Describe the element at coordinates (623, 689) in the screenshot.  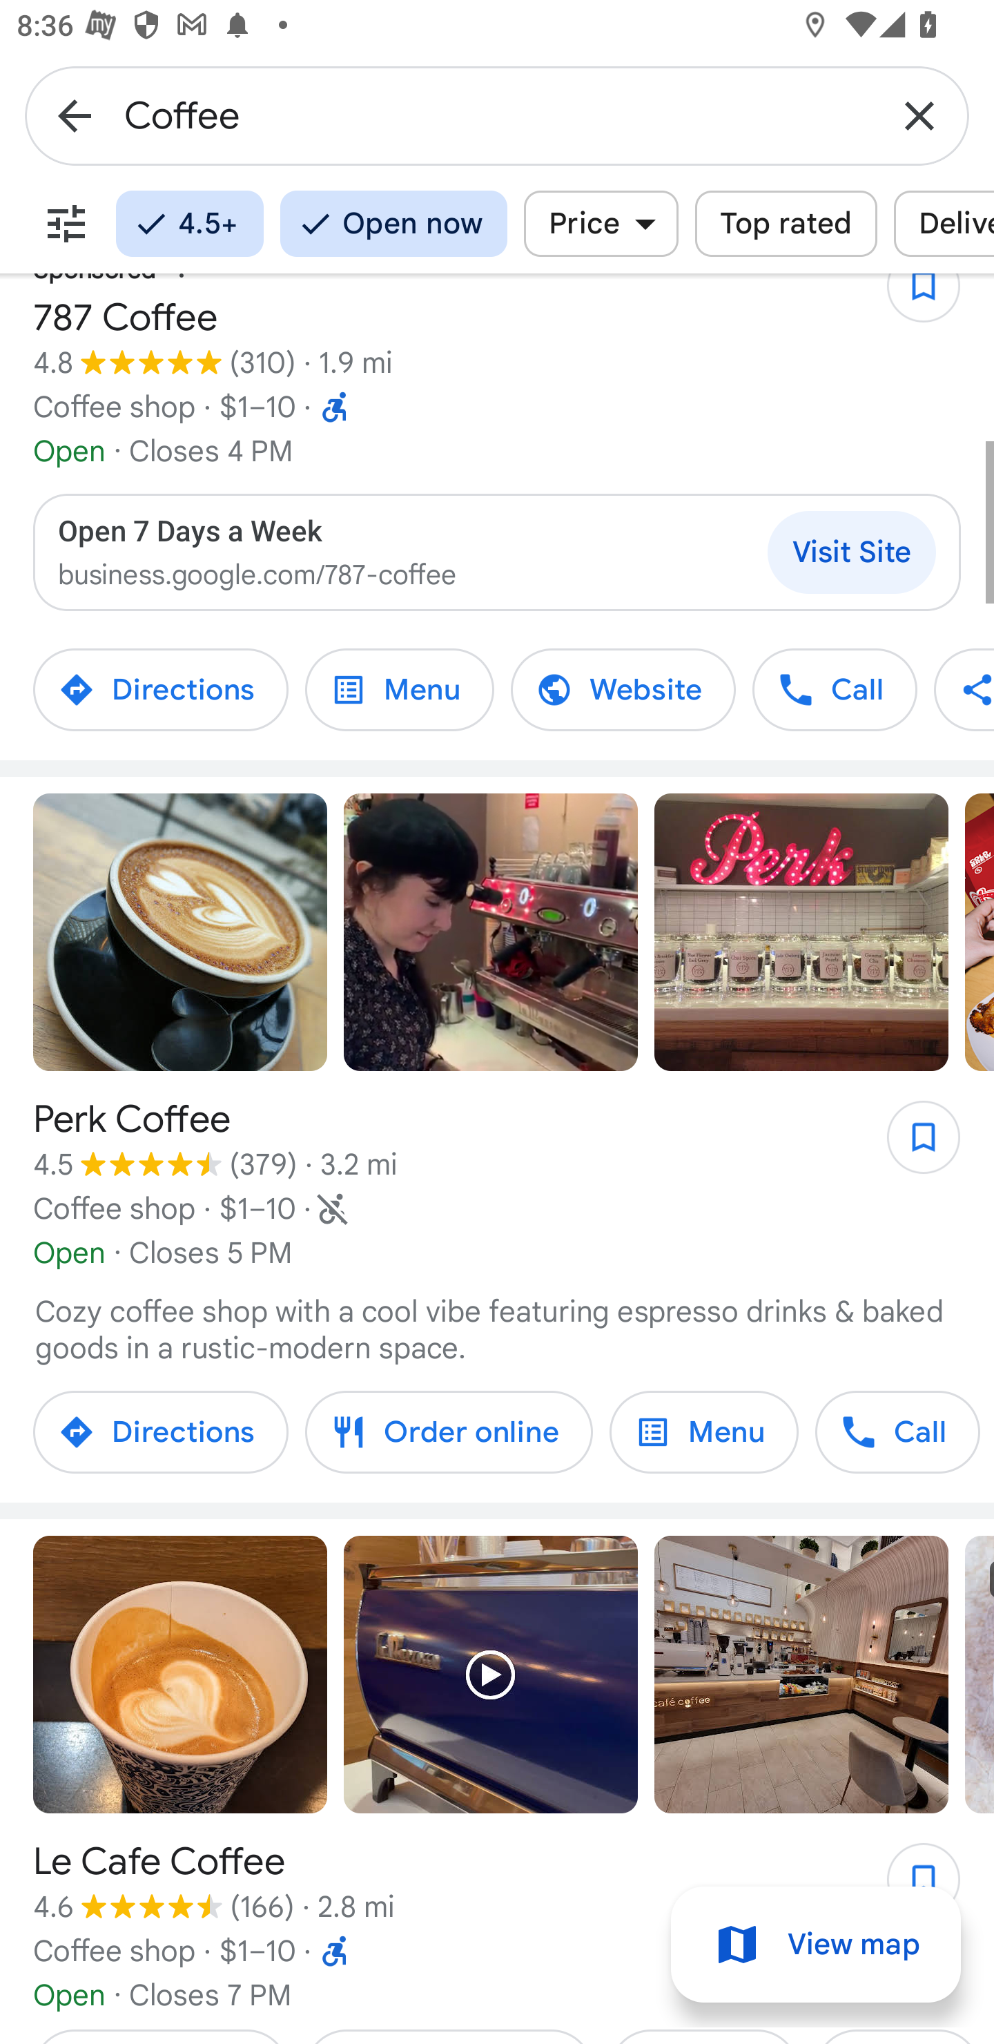
I see `Website` at that location.